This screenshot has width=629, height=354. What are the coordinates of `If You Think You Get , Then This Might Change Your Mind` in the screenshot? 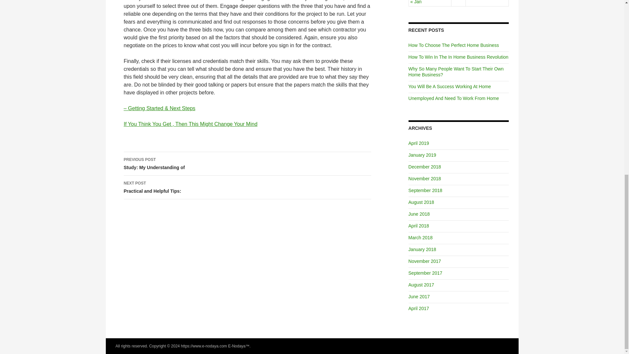 It's located at (191, 124).